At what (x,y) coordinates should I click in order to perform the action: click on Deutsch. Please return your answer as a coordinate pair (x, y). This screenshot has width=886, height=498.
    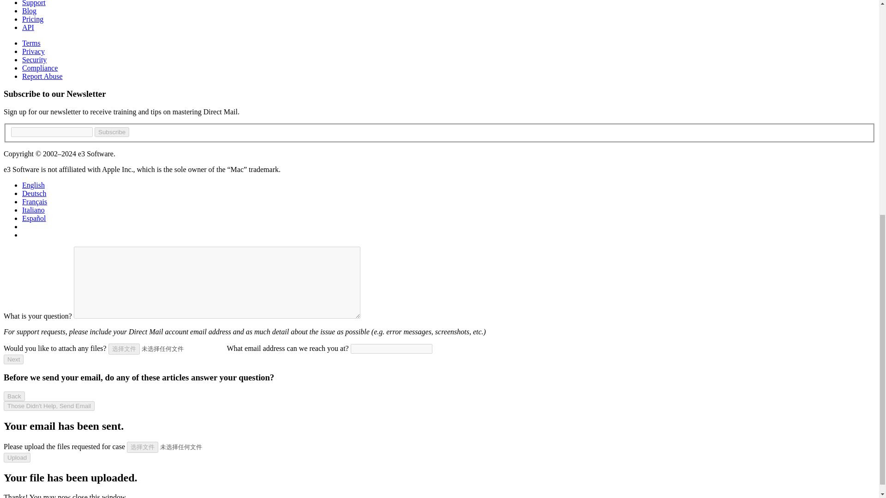
    Looking at the image, I should click on (34, 193).